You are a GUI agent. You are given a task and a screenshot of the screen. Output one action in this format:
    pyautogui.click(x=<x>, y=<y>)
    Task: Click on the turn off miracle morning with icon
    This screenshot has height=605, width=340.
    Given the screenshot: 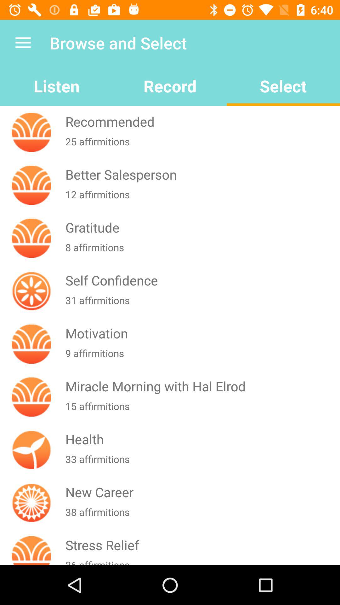 What is the action you would take?
    pyautogui.click(x=201, y=386)
    